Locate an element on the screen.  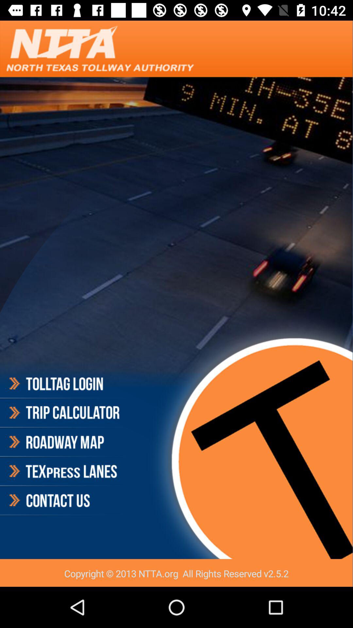
open contact us page is located at coordinates (63, 500).